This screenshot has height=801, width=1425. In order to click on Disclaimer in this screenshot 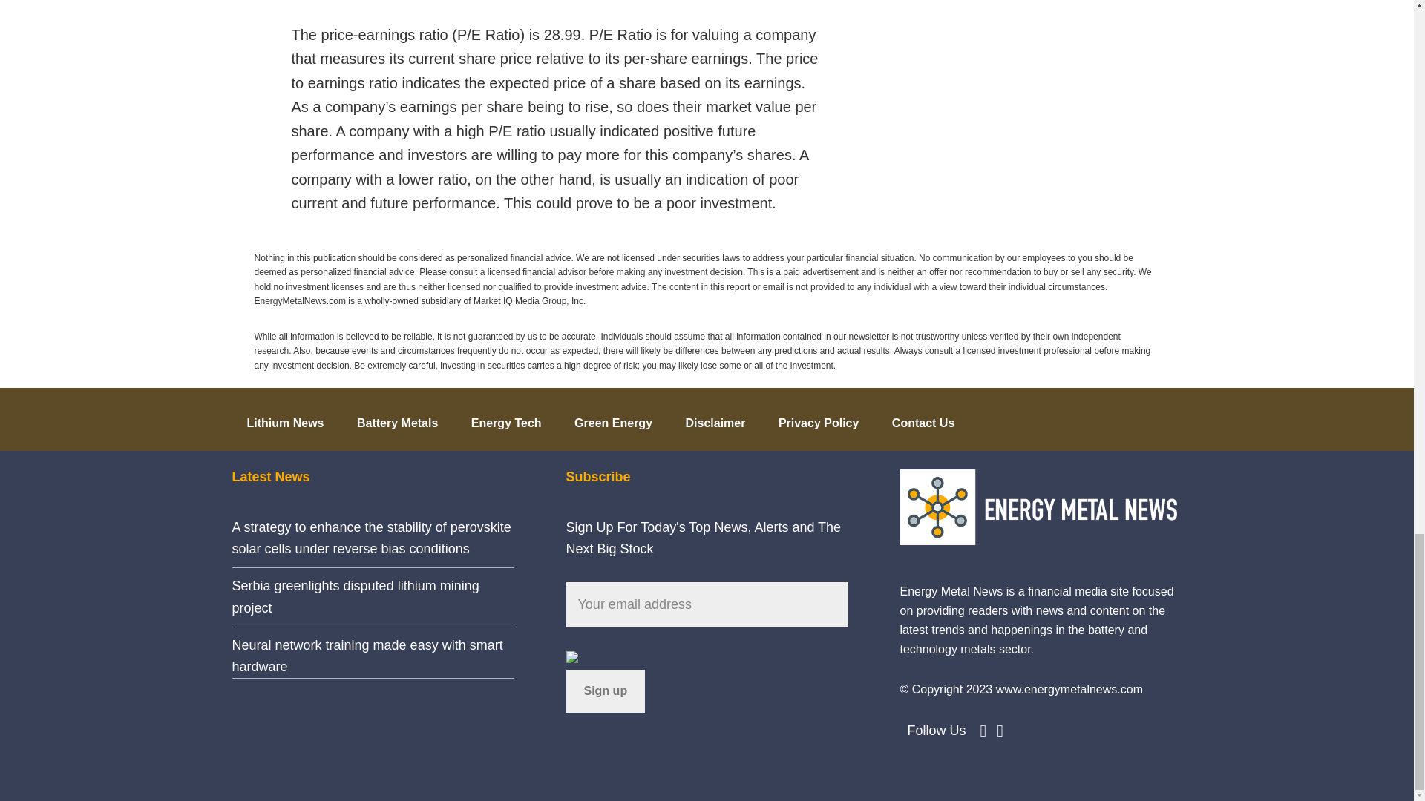, I will do `click(714, 419)`.